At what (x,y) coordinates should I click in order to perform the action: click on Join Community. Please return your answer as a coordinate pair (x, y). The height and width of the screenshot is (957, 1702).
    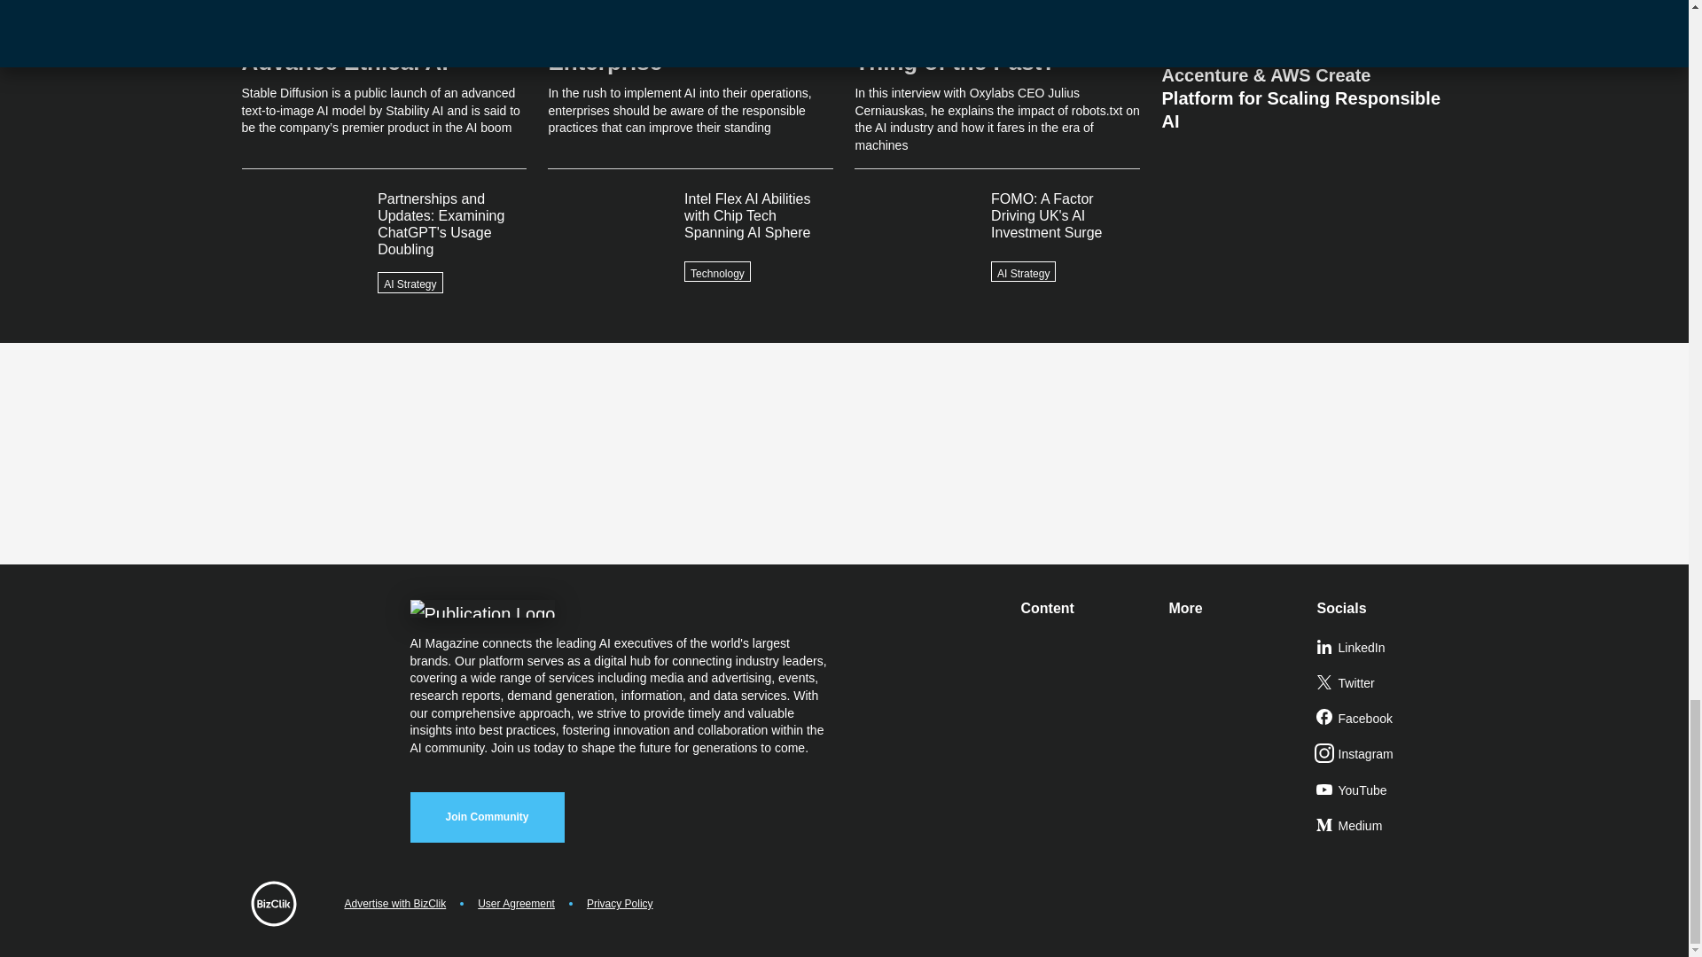
    Looking at the image, I should click on (486, 817).